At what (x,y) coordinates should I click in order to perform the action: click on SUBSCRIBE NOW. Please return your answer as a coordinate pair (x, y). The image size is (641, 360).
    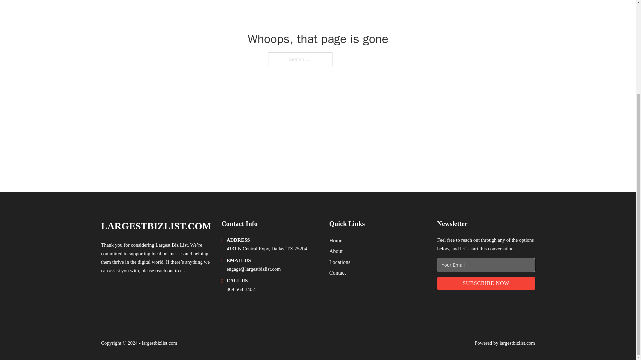
    Looking at the image, I should click on (486, 283).